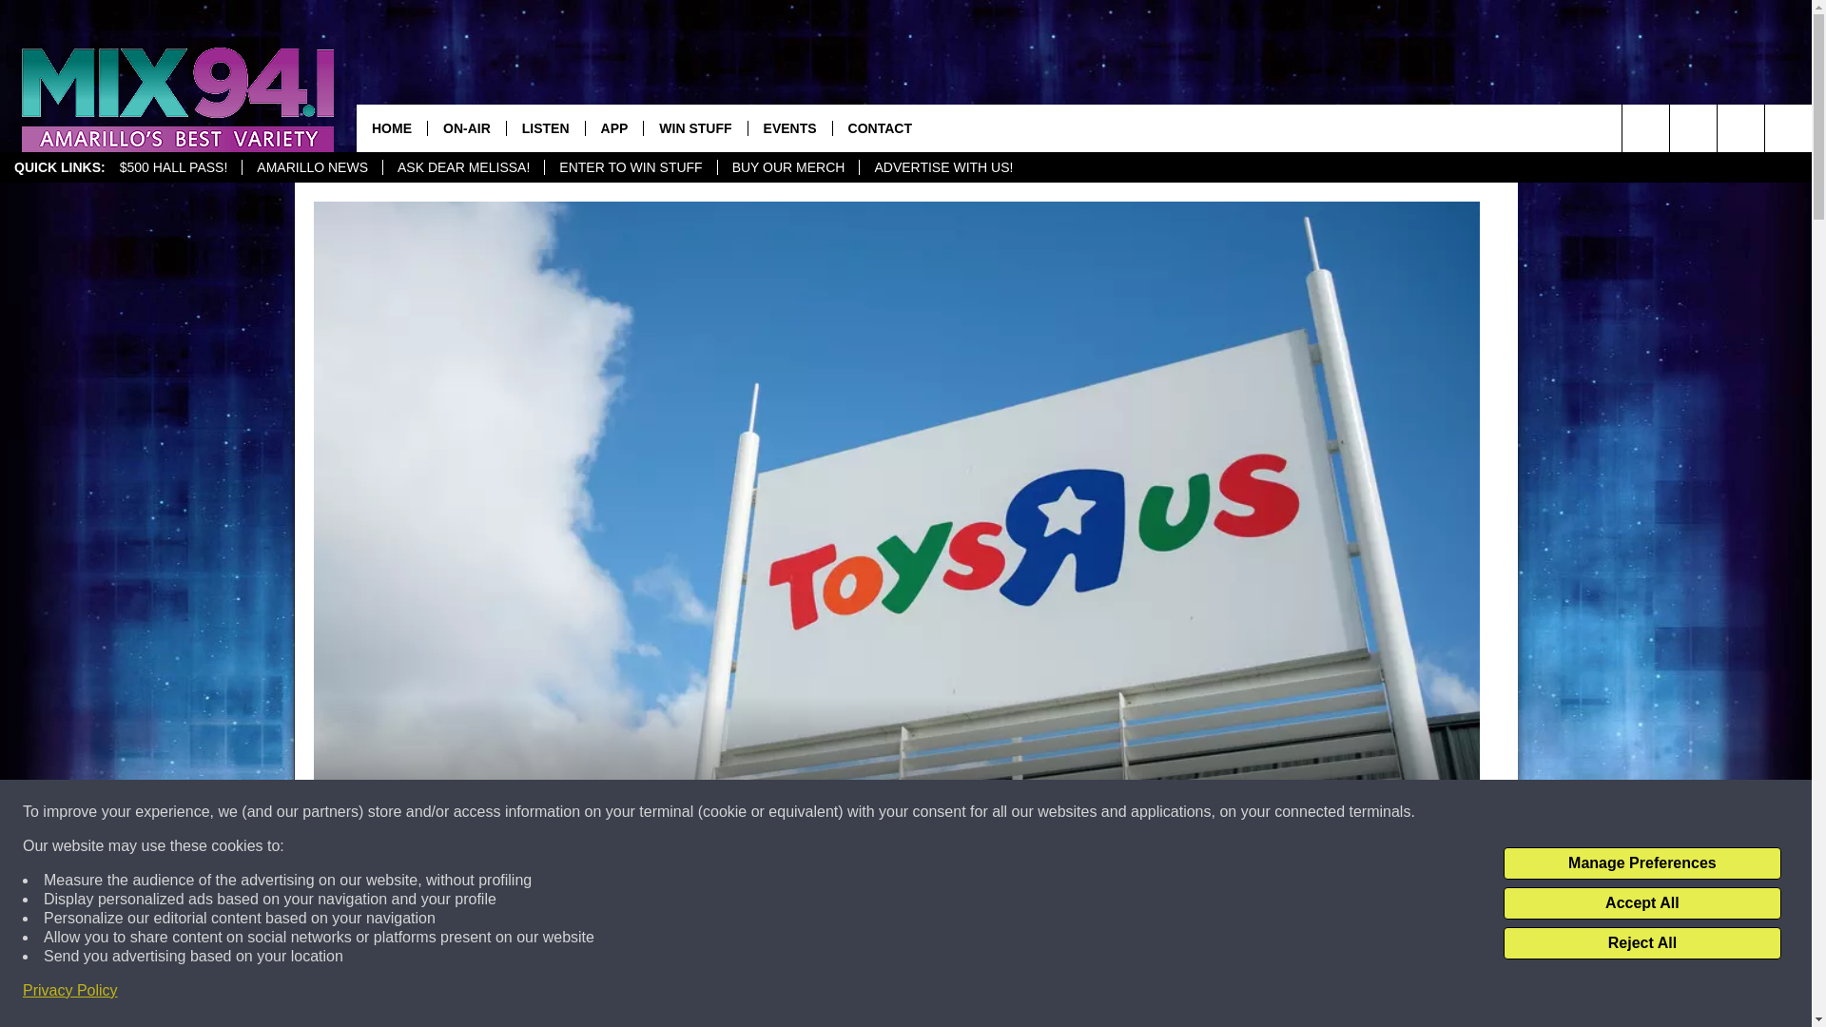 This screenshot has width=1826, height=1027. What do you see at coordinates (462, 167) in the screenshot?
I see `ASK DEAR MELISSA!` at bounding box center [462, 167].